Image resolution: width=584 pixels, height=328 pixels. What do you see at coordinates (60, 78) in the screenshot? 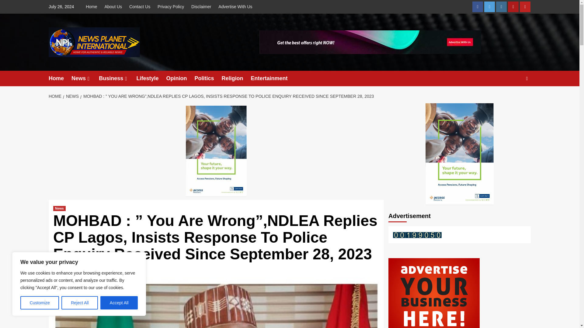
I see `Home` at bounding box center [60, 78].